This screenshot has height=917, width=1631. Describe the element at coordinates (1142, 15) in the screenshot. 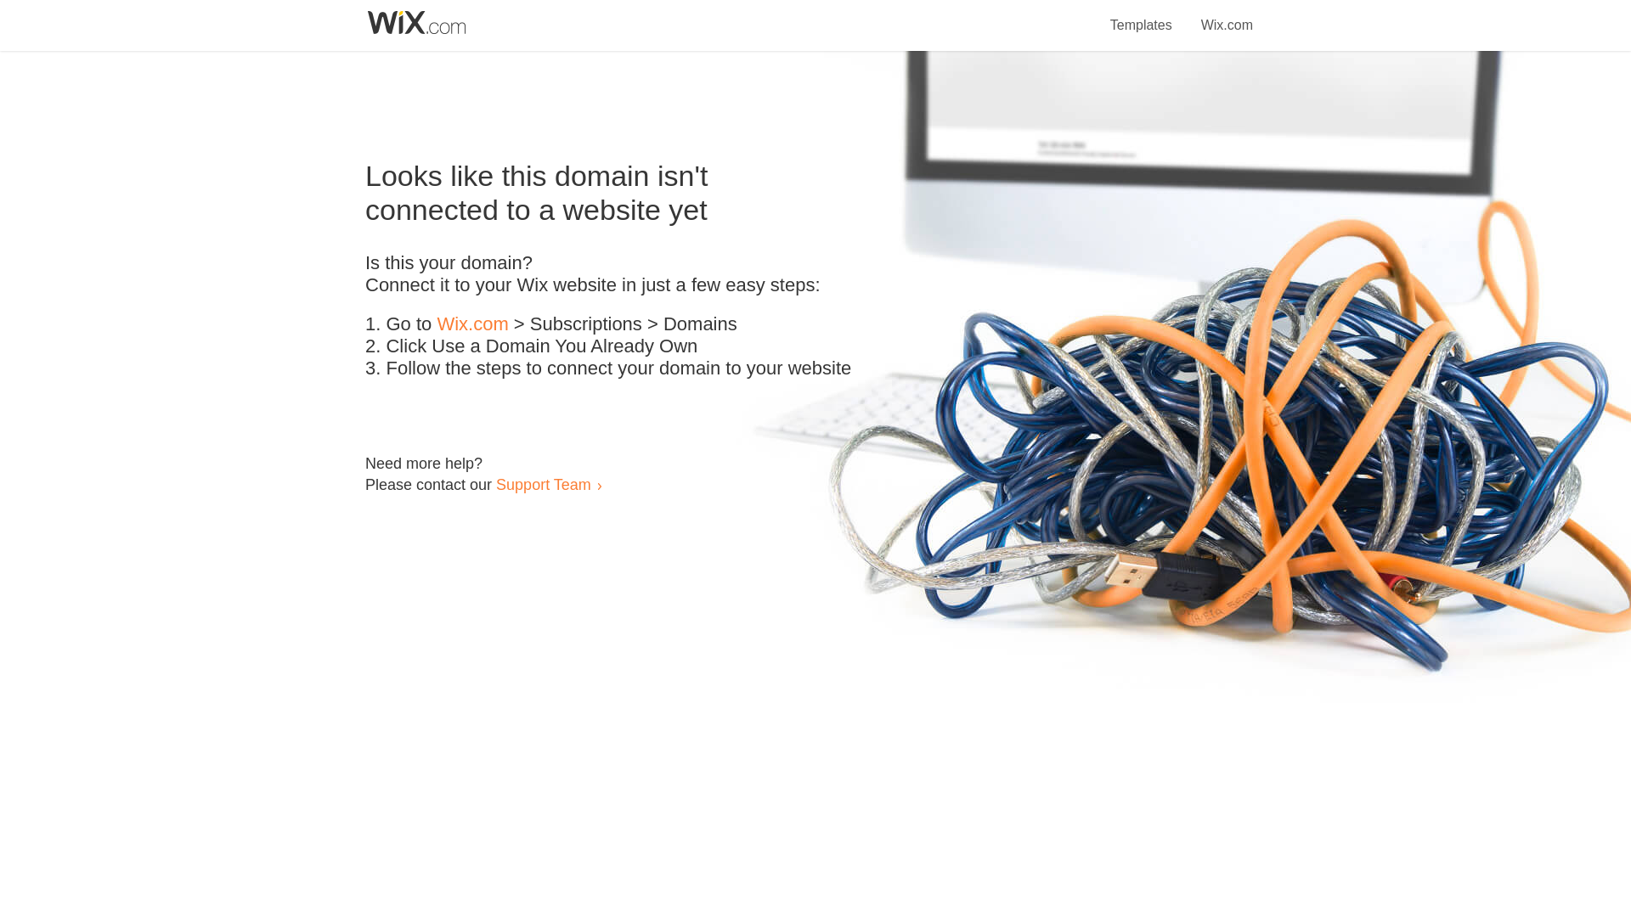

I see `Templates` at that location.